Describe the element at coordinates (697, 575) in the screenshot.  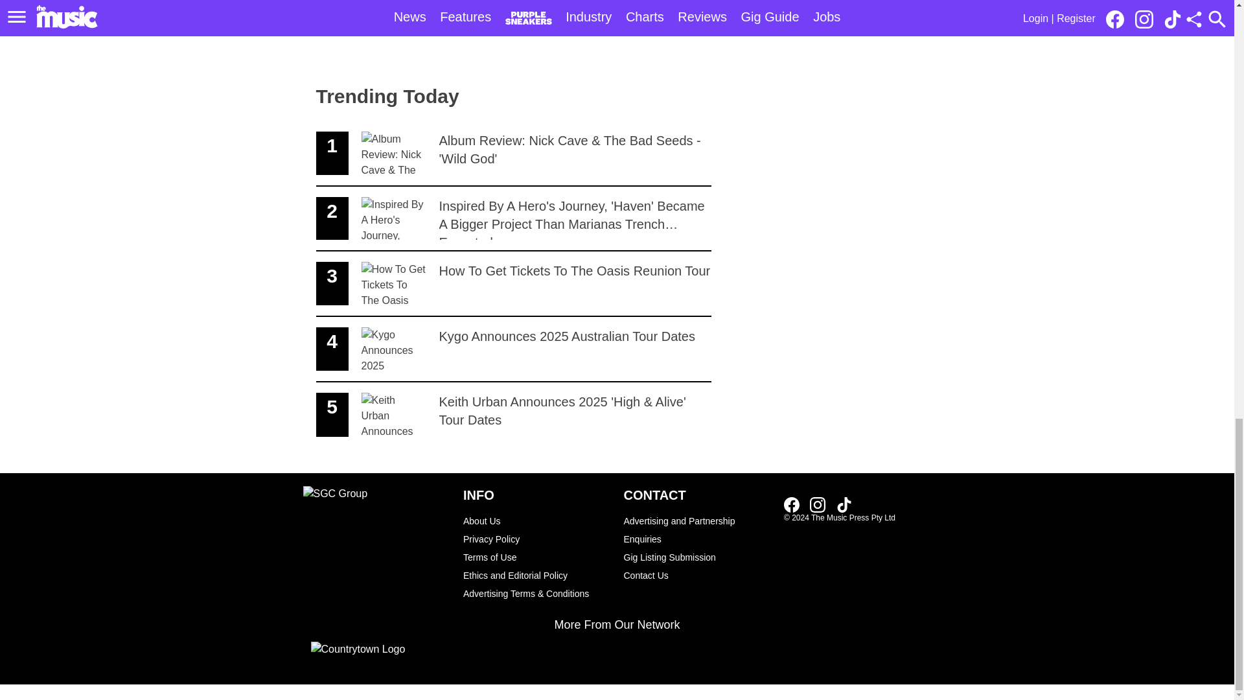
I see `Ethics and Editorial Policy` at that location.